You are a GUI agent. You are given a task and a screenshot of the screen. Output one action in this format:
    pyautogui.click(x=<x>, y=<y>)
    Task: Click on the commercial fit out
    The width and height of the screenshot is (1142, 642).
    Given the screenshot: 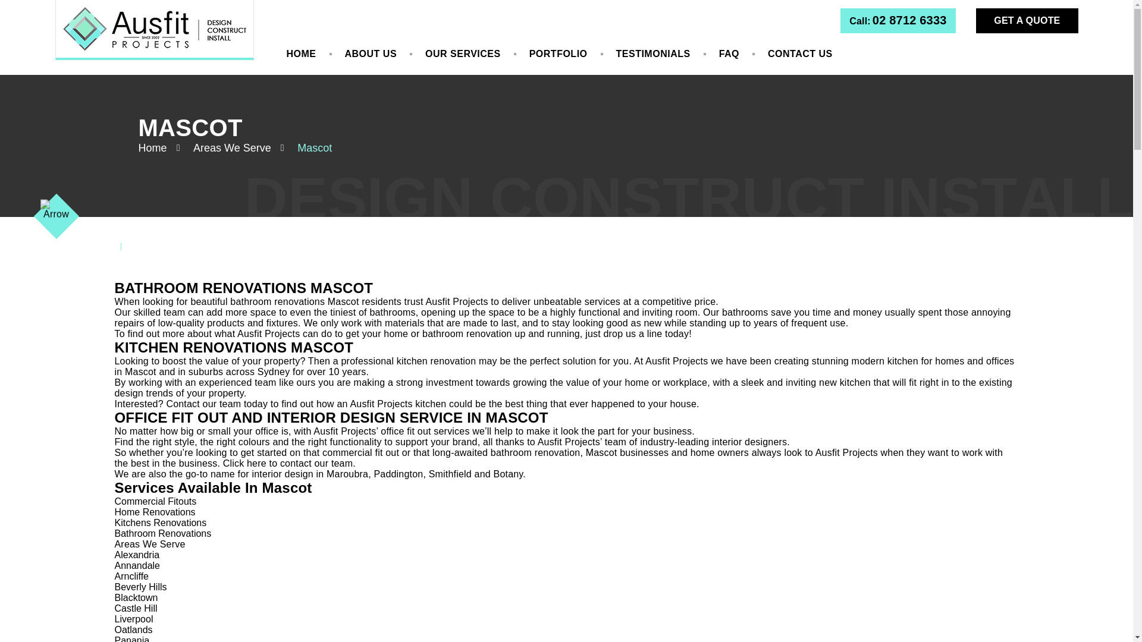 What is the action you would take?
    pyautogui.click(x=360, y=452)
    